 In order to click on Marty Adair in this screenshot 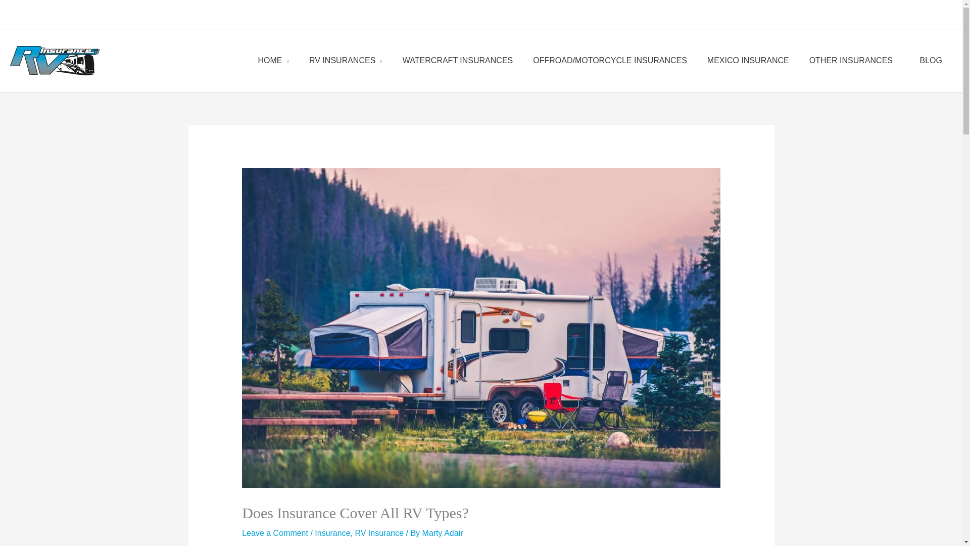, I will do `click(443, 533)`.